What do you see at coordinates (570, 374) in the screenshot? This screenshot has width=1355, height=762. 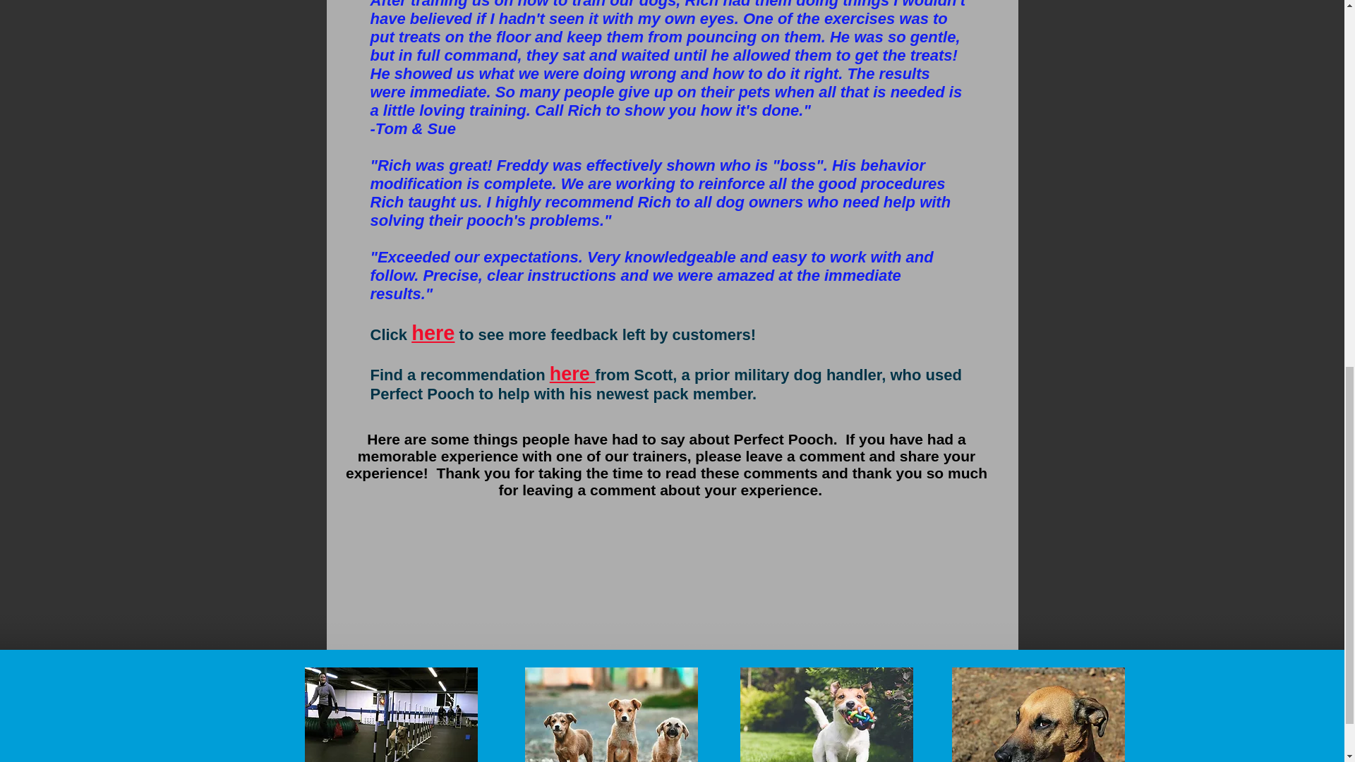 I see `here` at bounding box center [570, 374].